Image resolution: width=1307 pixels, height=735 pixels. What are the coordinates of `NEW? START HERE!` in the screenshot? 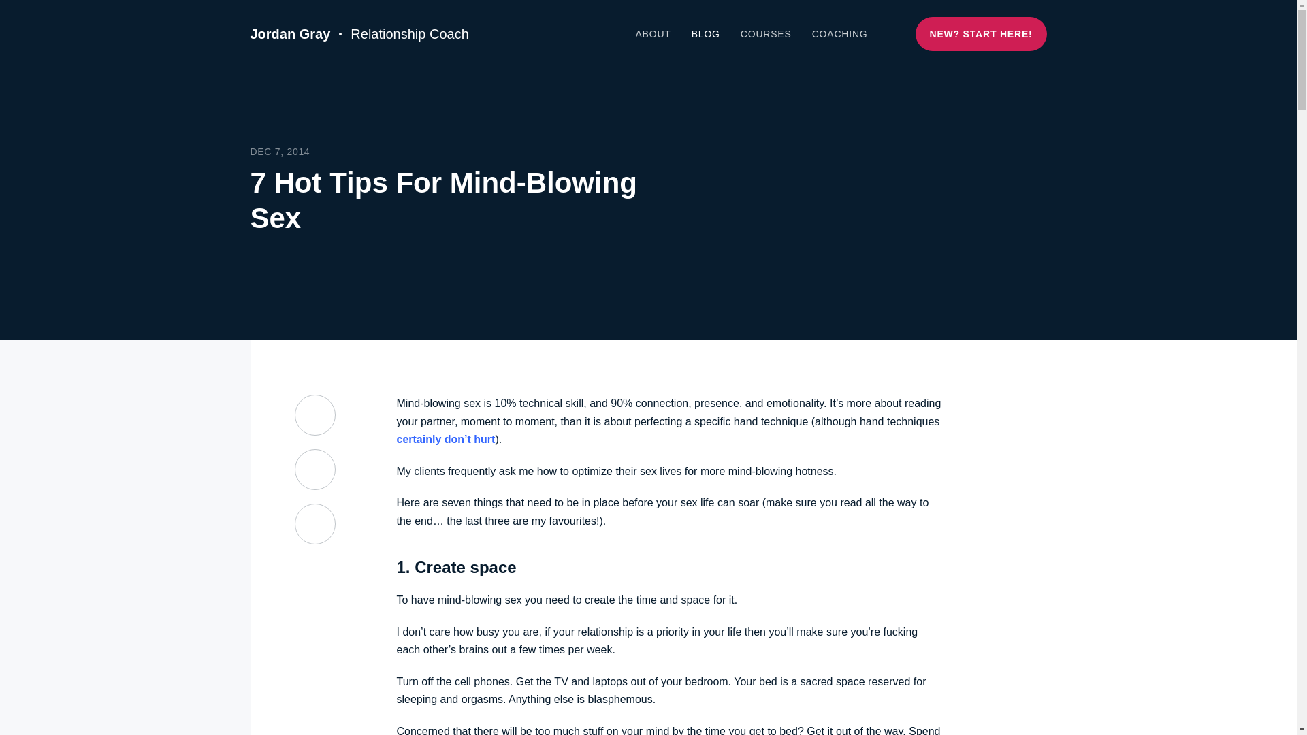 It's located at (981, 33).